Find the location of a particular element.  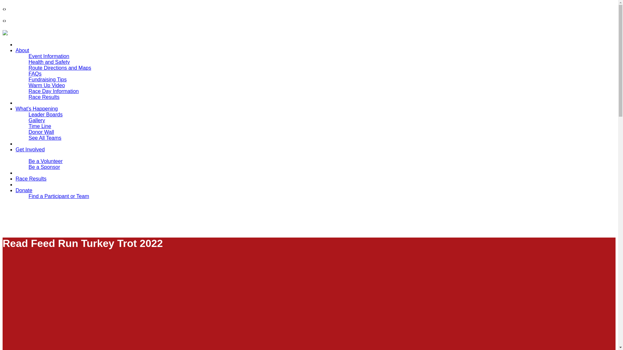

Gallery is located at coordinates (37, 120).